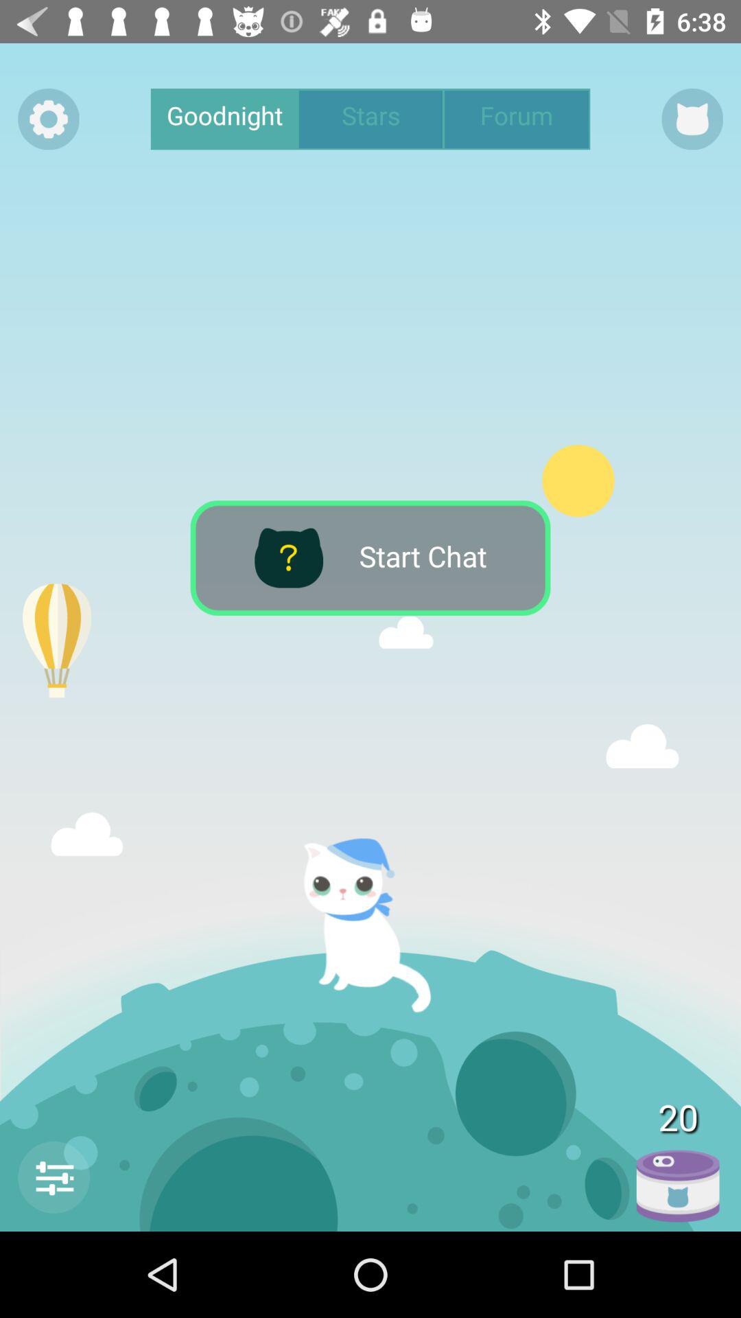 The width and height of the screenshot is (741, 1318). Describe the element at coordinates (379, 926) in the screenshot. I see `select the image below start chart` at that location.